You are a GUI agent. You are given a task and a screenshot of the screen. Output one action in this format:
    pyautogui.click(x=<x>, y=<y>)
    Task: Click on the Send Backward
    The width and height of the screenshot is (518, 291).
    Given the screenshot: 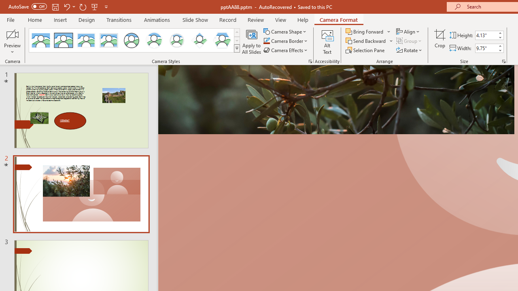 What is the action you would take?
    pyautogui.click(x=367, y=41)
    